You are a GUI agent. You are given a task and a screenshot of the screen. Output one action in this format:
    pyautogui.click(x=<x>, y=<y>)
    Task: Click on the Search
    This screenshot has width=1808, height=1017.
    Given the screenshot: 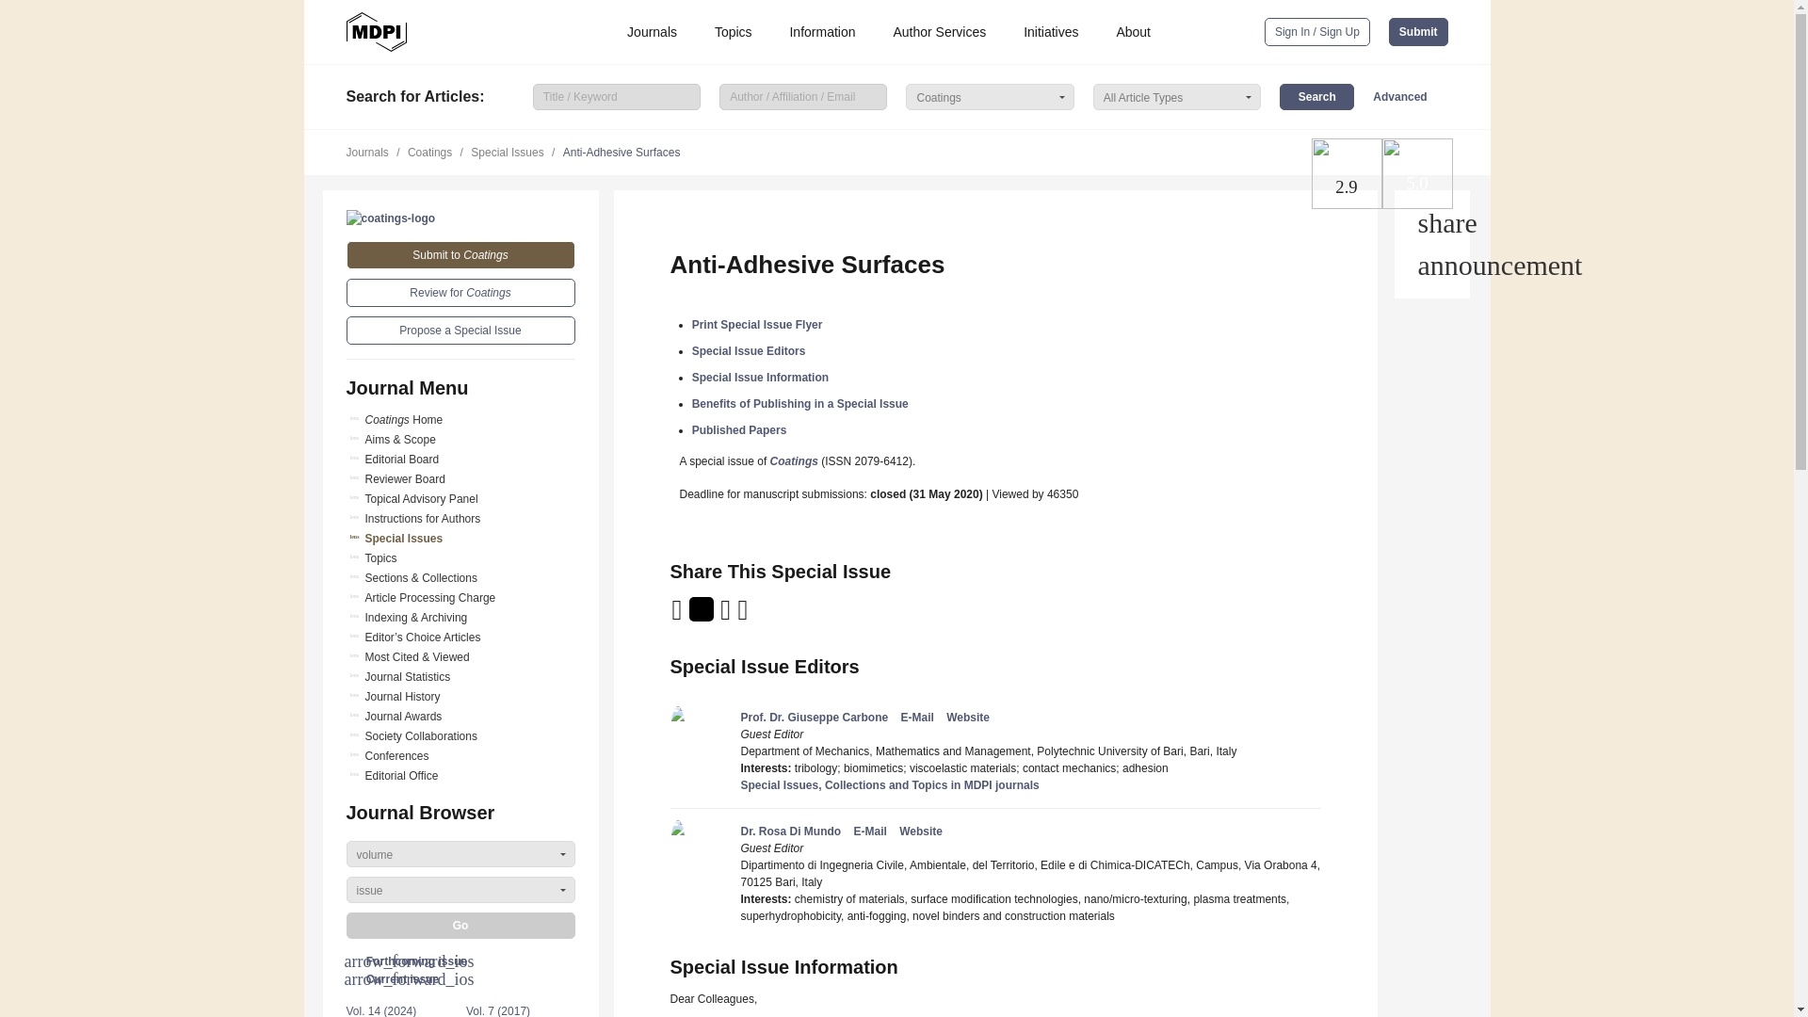 What is the action you would take?
    pyautogui.click(x=1316, y=96)
    